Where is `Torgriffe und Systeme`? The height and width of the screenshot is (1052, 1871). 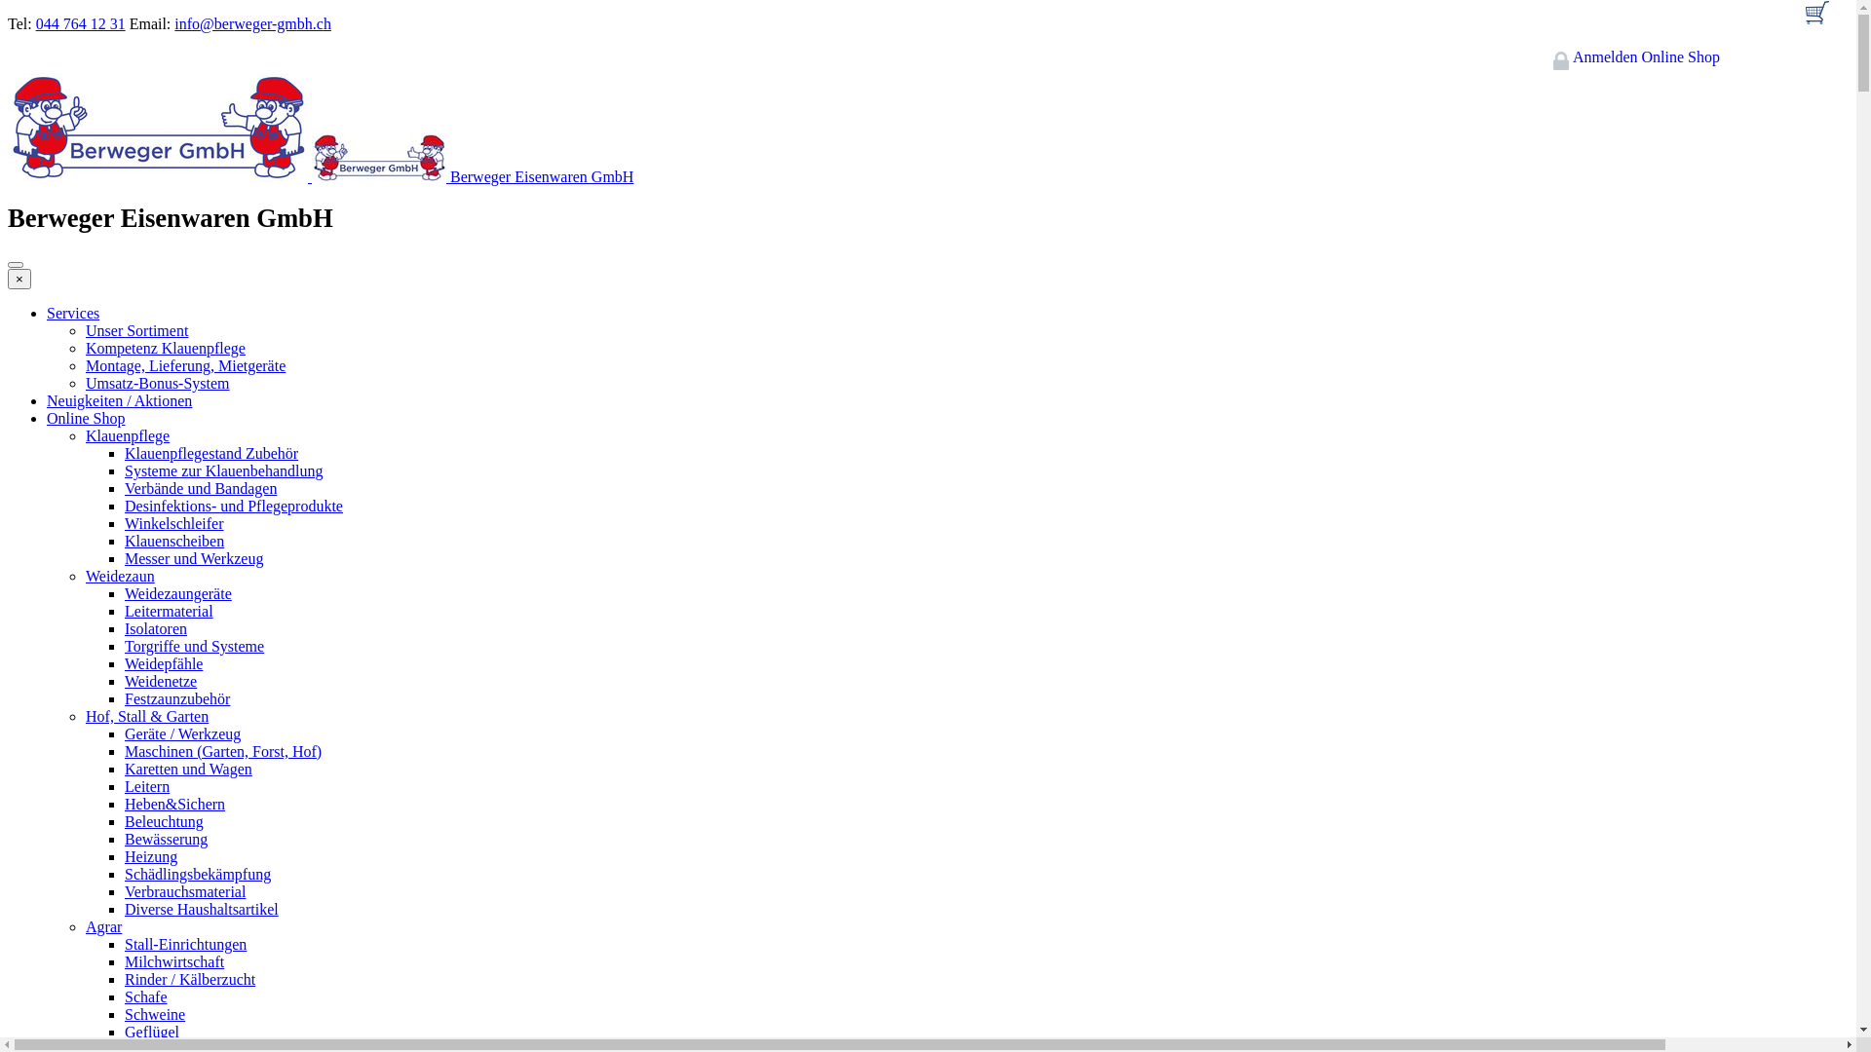
Torgriffe und Systeme is located at coordinates (195, 647).